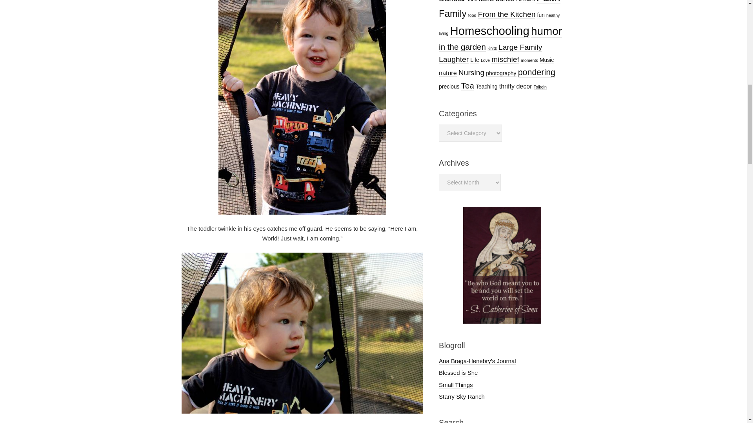 This screenshot has width=753, height=423. What do you see at coordinates (541, 15) in the screenshot?
I see `fun` at bounding box center [541, 15].